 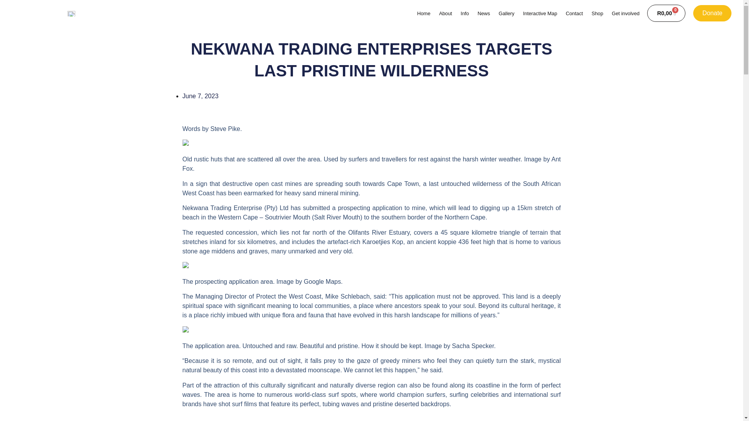 I want to click on Info, so click(x=465, y=13).